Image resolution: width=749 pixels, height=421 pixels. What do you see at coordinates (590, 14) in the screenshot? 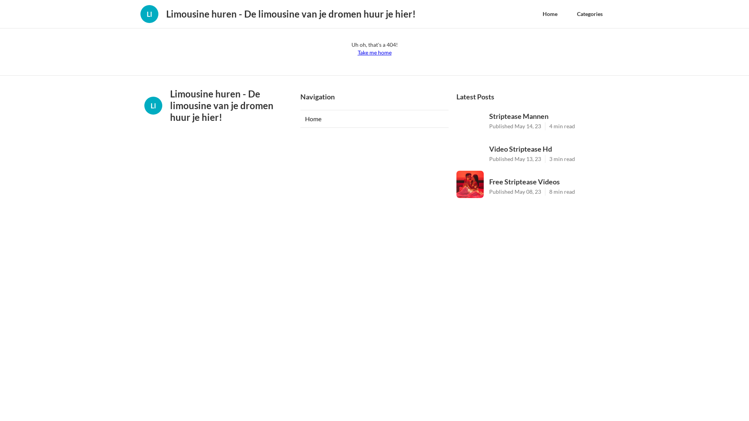
I see `Categories` at bounding box center [590, 14].